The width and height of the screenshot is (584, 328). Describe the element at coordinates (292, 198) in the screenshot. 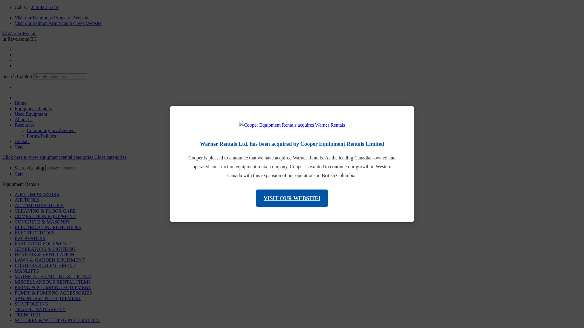

I see `VISIT OUR WEBSITE!` at that location.